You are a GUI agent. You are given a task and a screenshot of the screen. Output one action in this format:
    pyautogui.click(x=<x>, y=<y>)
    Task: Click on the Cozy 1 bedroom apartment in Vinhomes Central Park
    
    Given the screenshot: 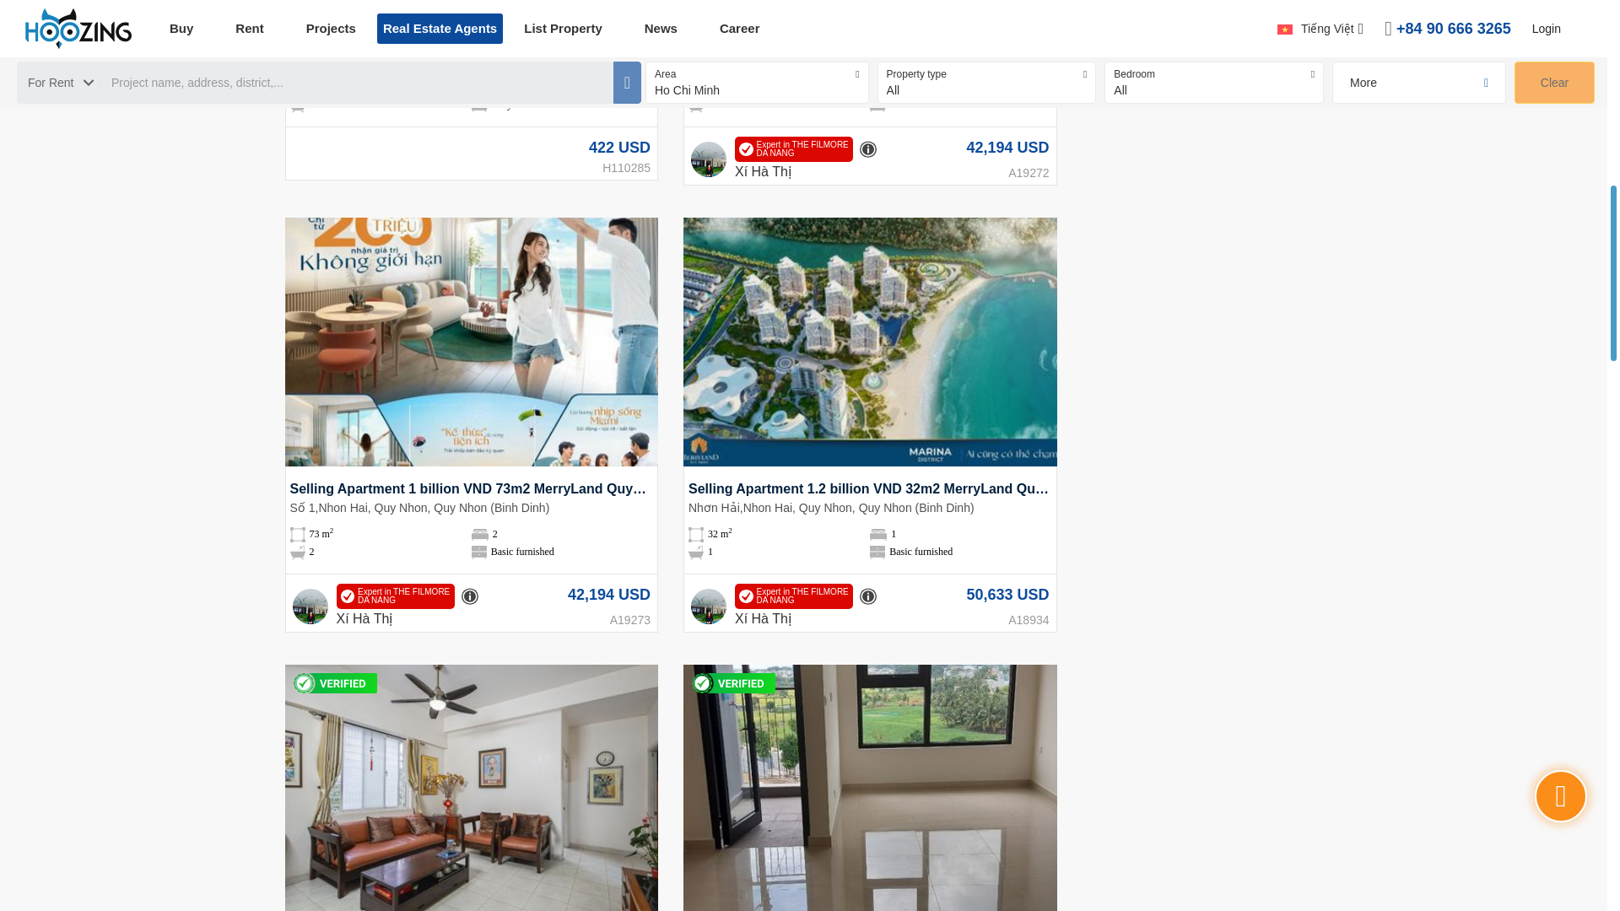 What is the action you would take?
    pyautogui.click(x=472, y=41)
    